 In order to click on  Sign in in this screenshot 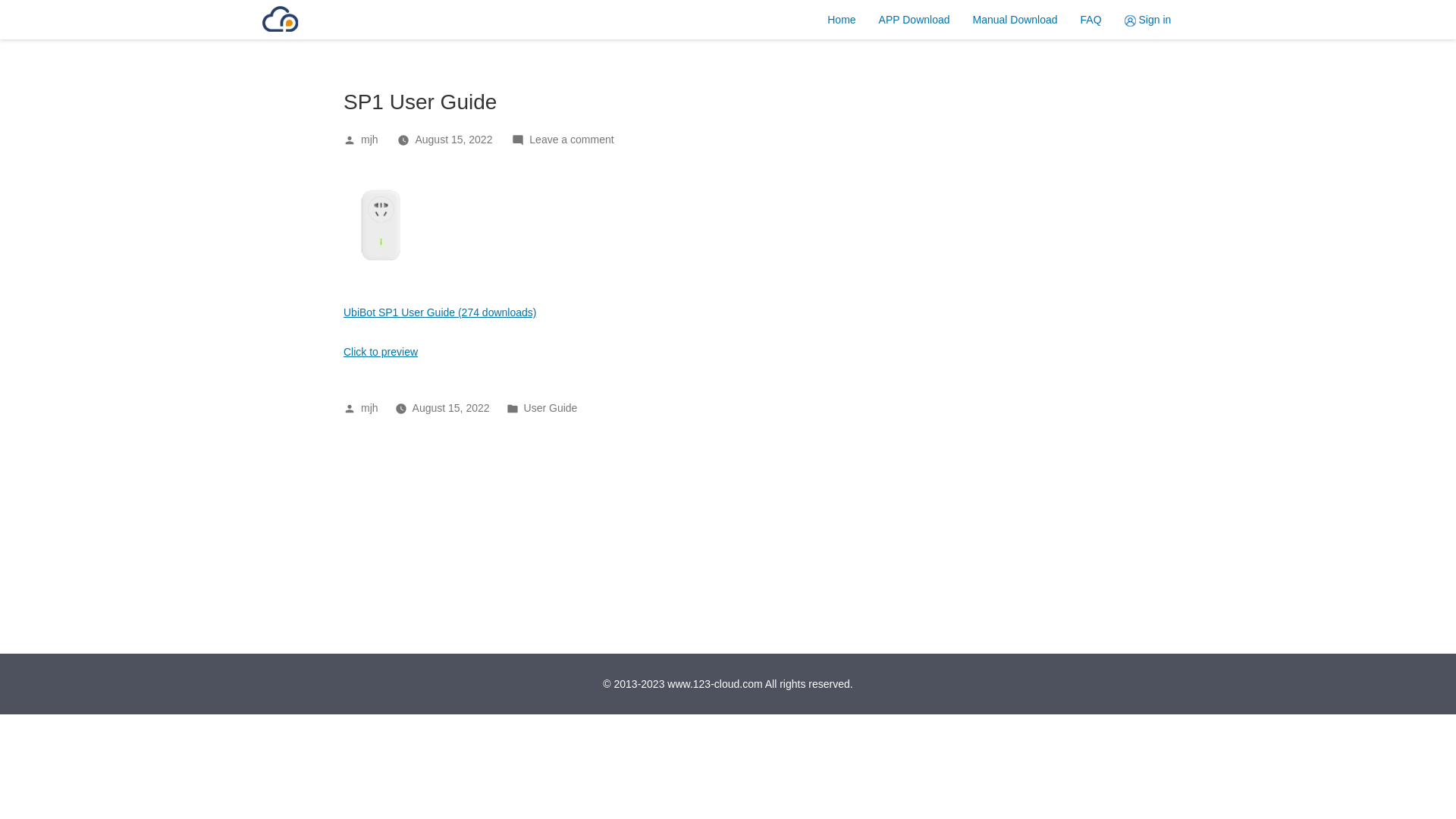, I will do `click(1148, 20)`.